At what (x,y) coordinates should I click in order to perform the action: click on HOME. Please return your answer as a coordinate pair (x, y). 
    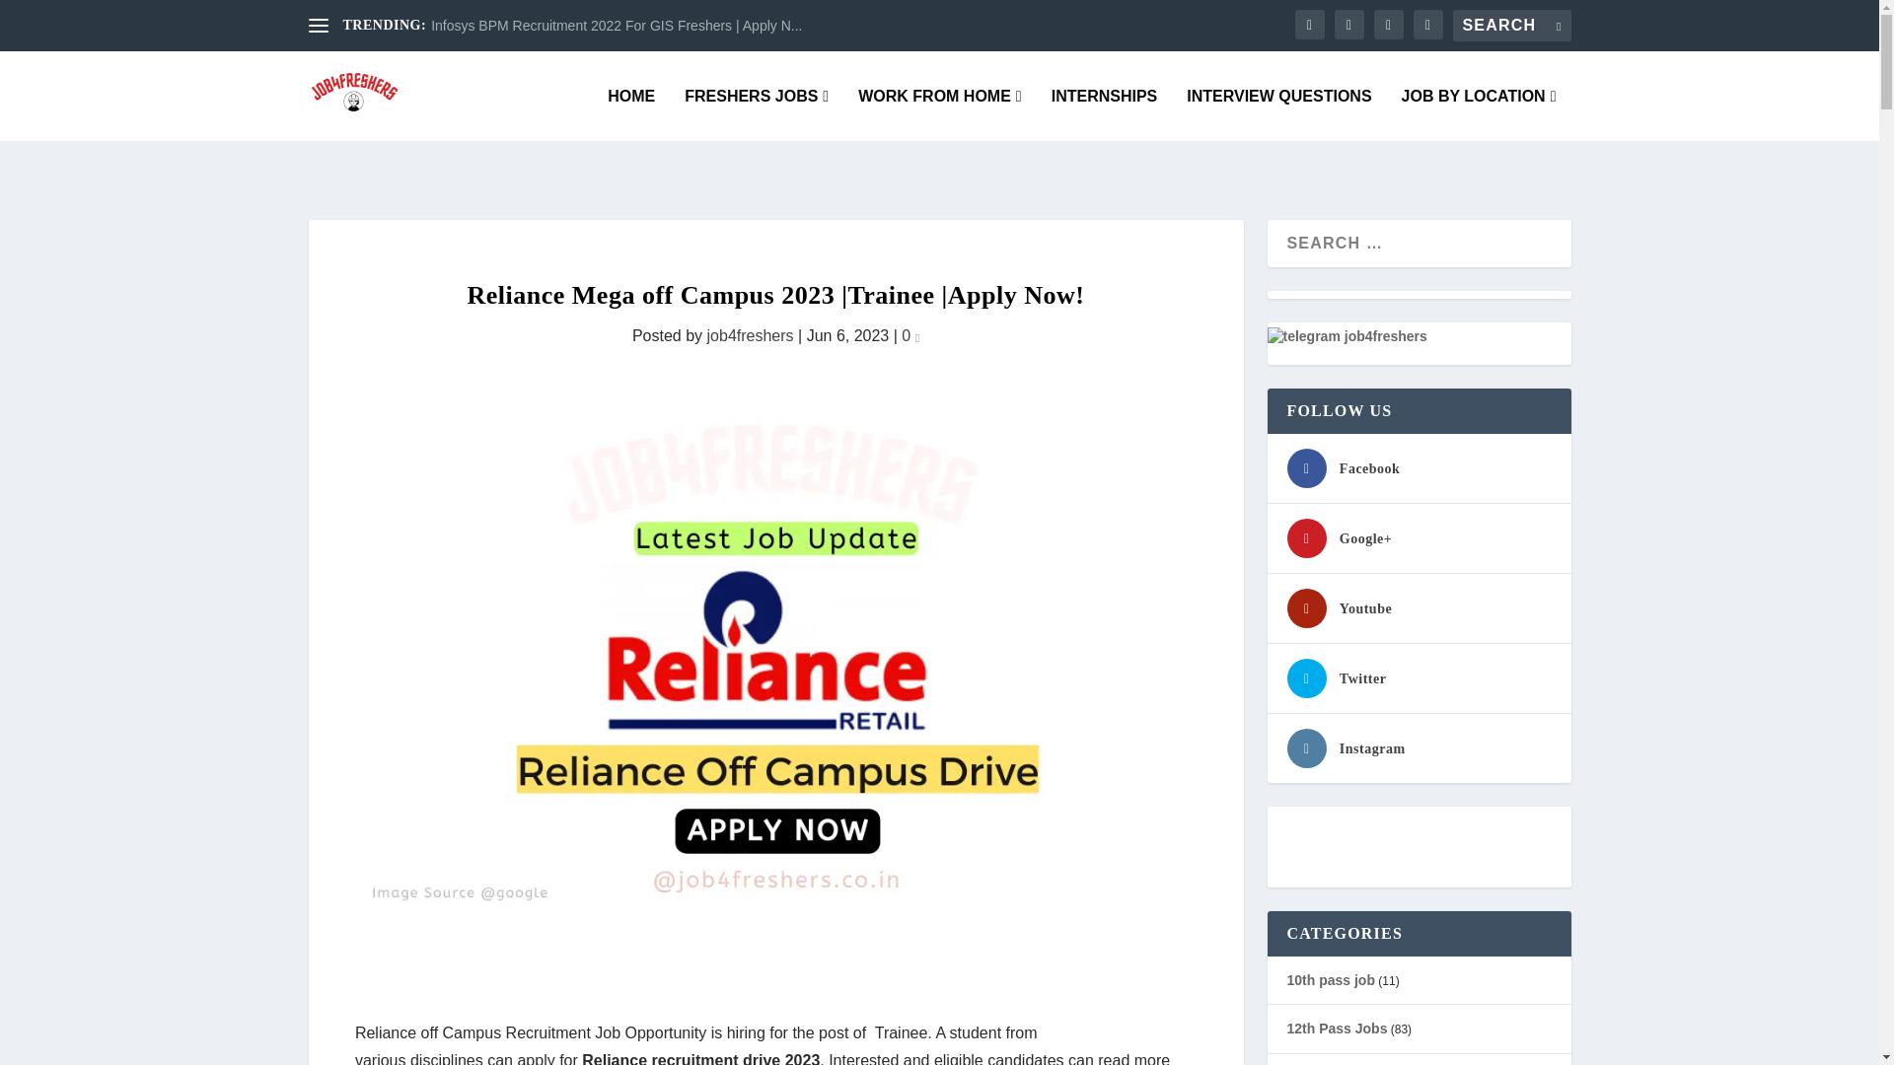
    Looking at the image, I should click on (631, 114).